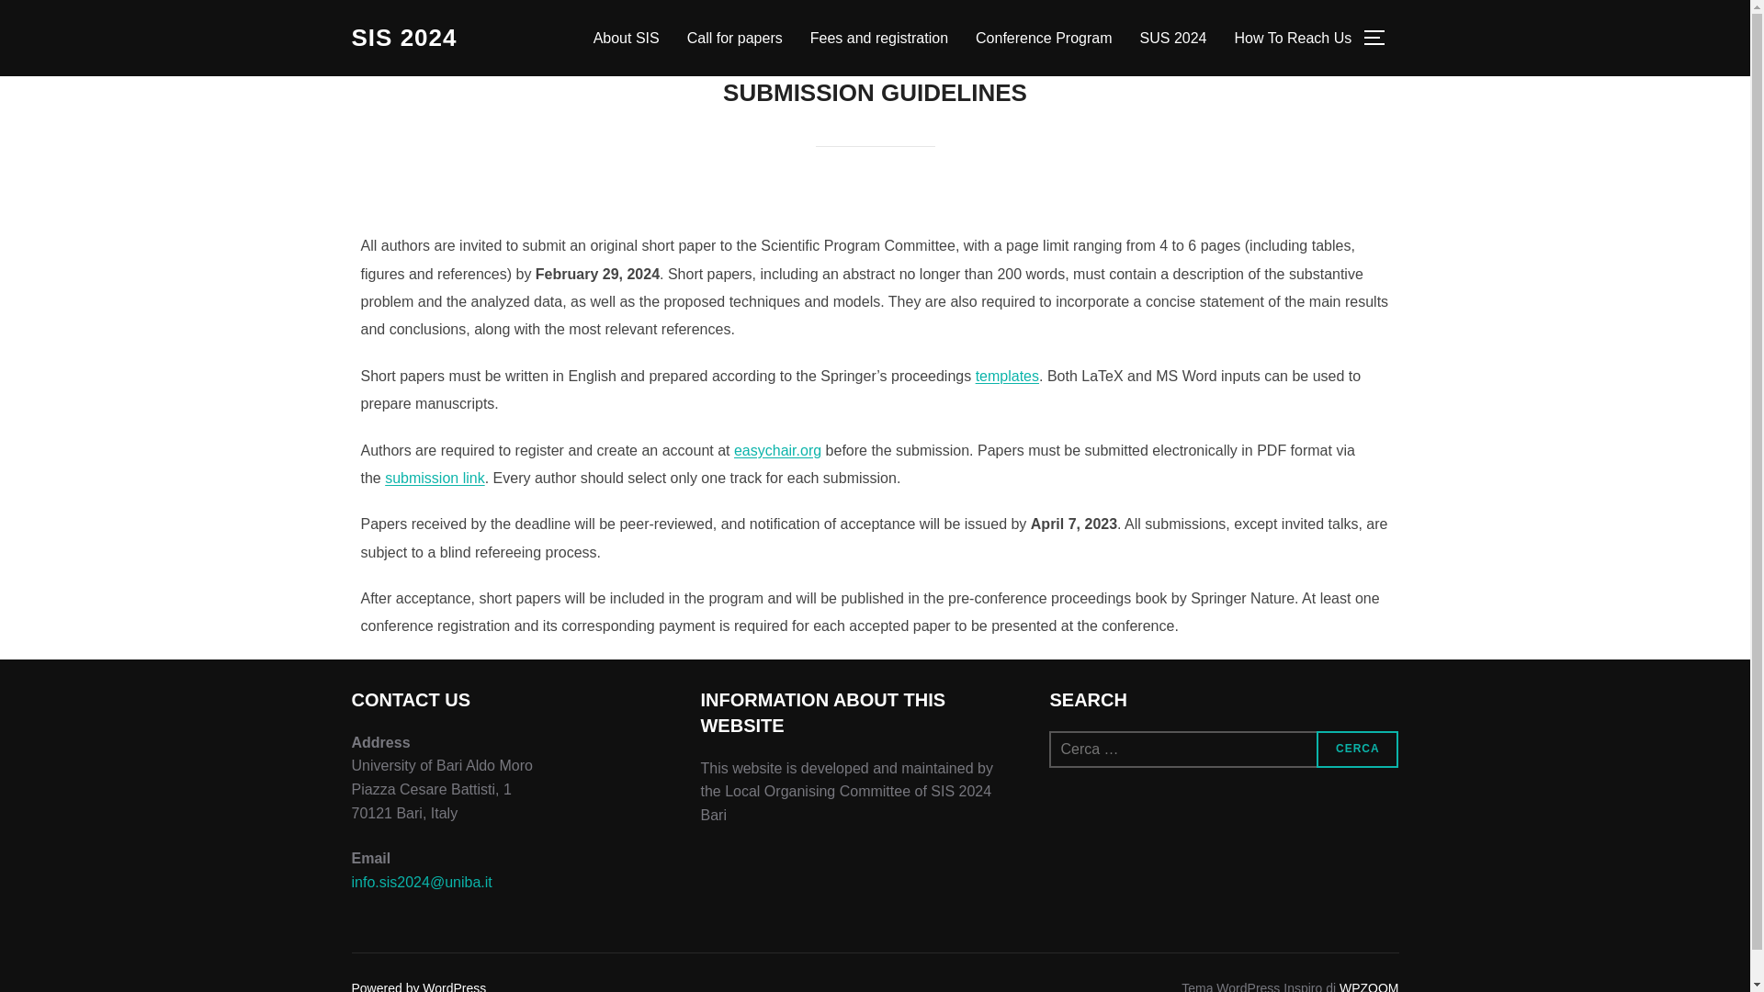 This screenshot has height=992, width=1764. What do you see at coordinates (627, 37) in the screenshot?
I see `About SIS` at bounding box center [627, 37].